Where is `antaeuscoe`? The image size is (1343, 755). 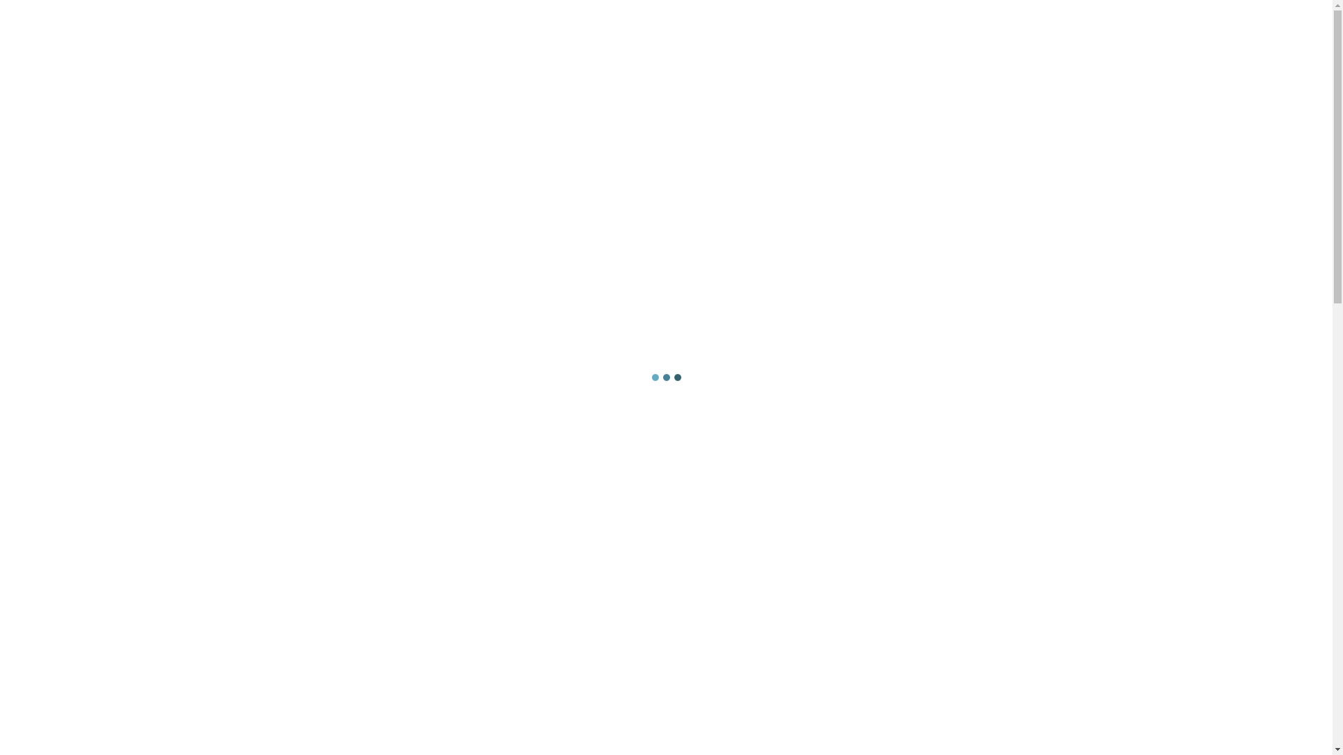
antaeuscoe is located at coordinates (954, 452).